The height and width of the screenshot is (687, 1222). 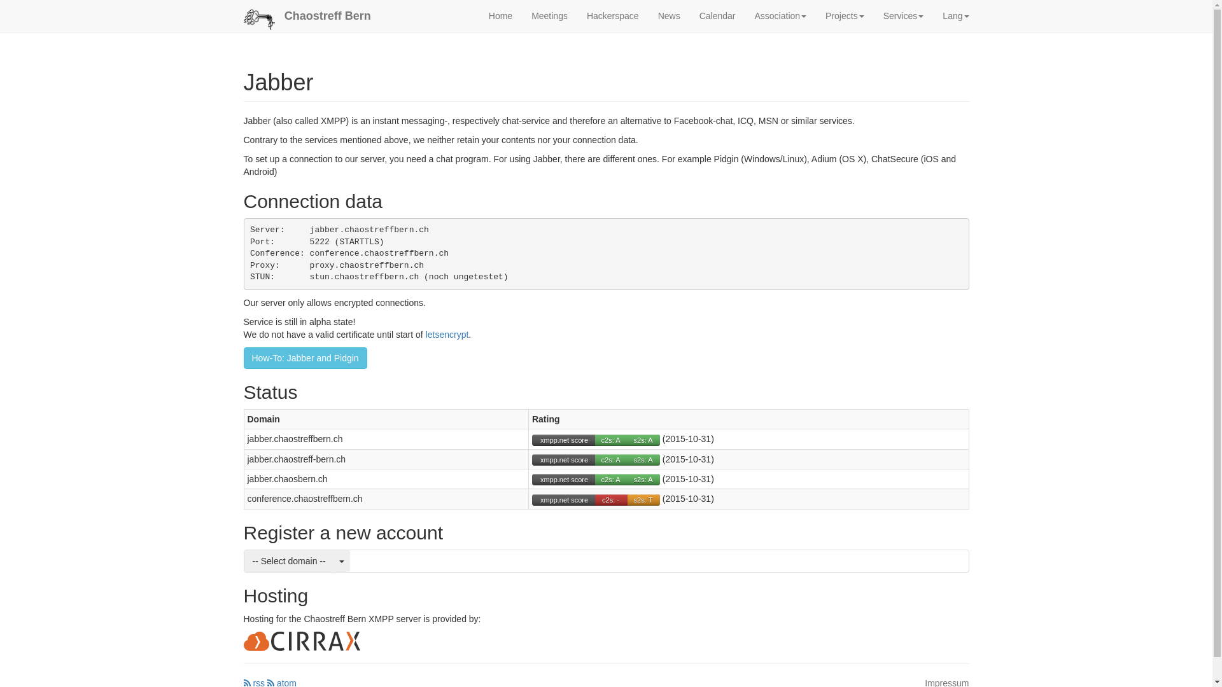 What do you see at coordinates (956, 16) in the screenshot?
I see `Lang` at bounding box center [956, 16].